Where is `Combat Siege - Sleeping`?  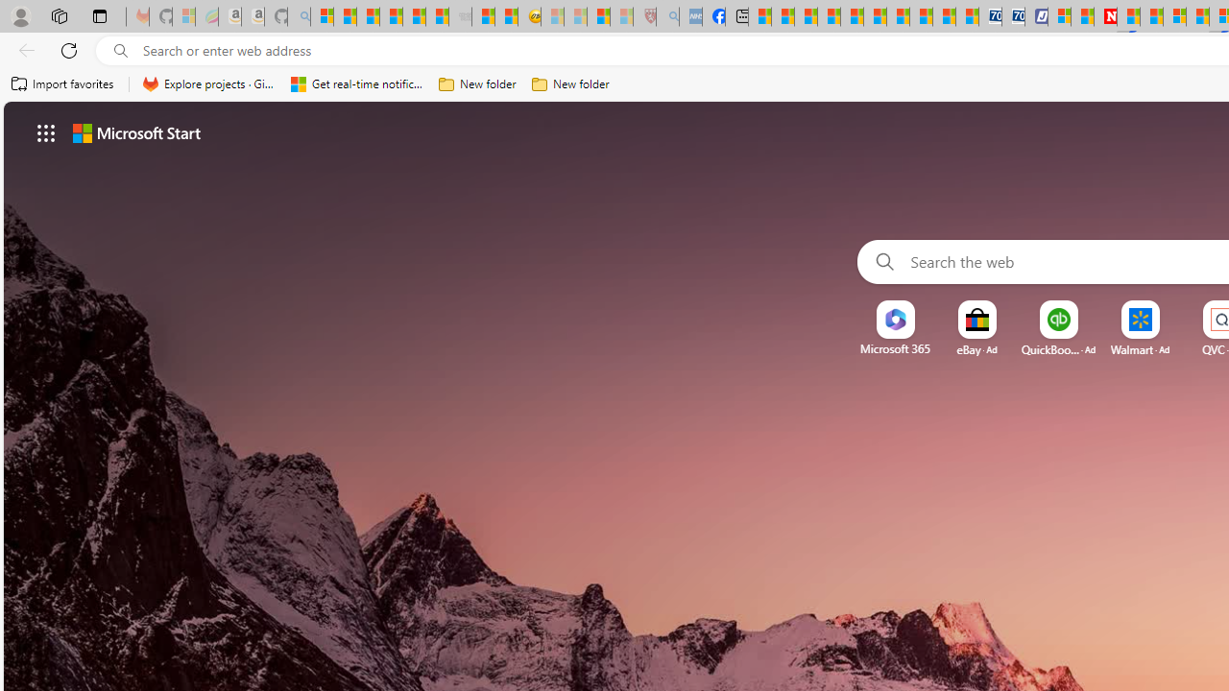
Combat Siege - Sleeping is located at coordinates (461, 17).